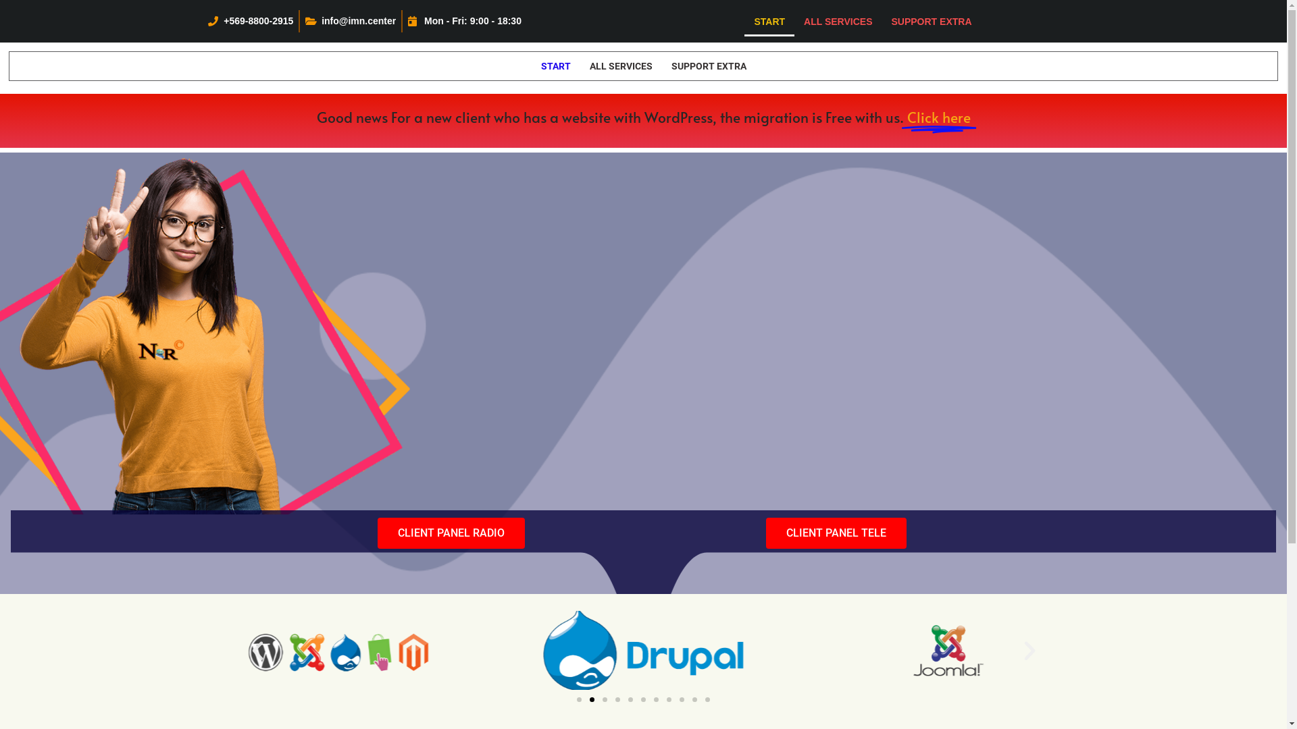 This screenshot has height=729, width=1297. Describe the element at coordinates (838, 22) in the screenshot. I see `ALL SERVICES` at that location.